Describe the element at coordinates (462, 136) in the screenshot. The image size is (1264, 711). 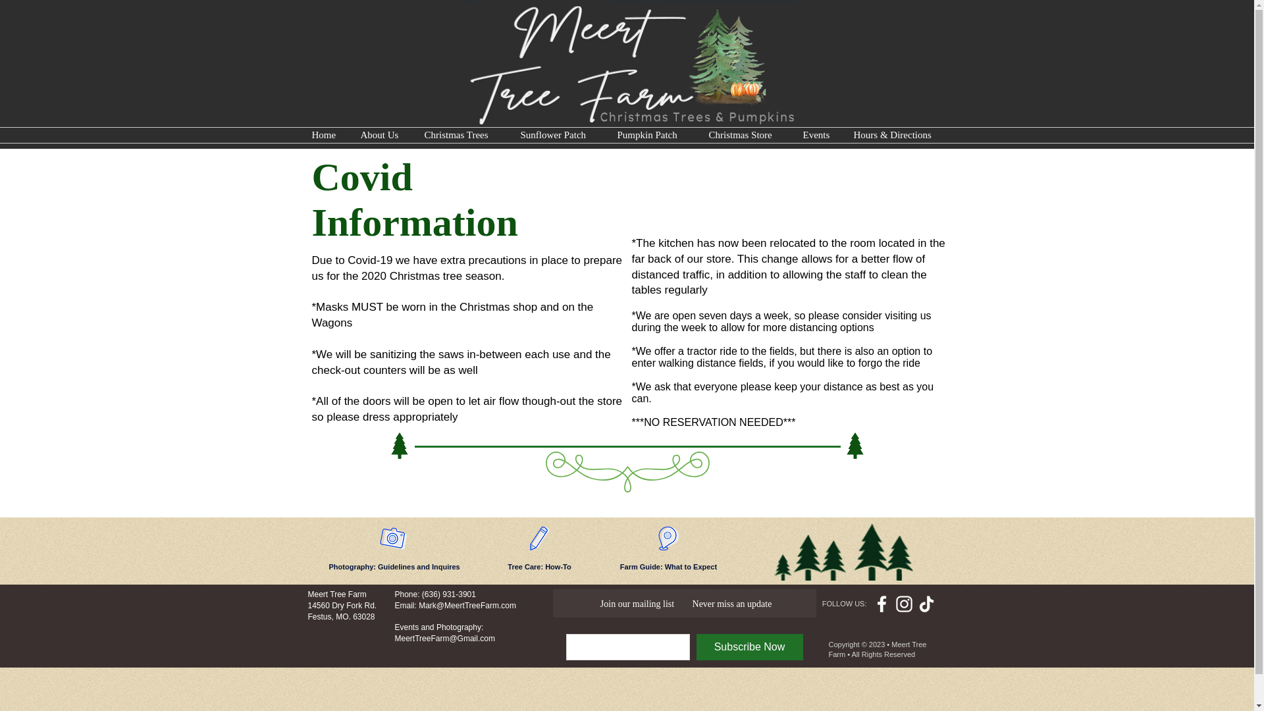
I see `Christmas Trees` at that location.